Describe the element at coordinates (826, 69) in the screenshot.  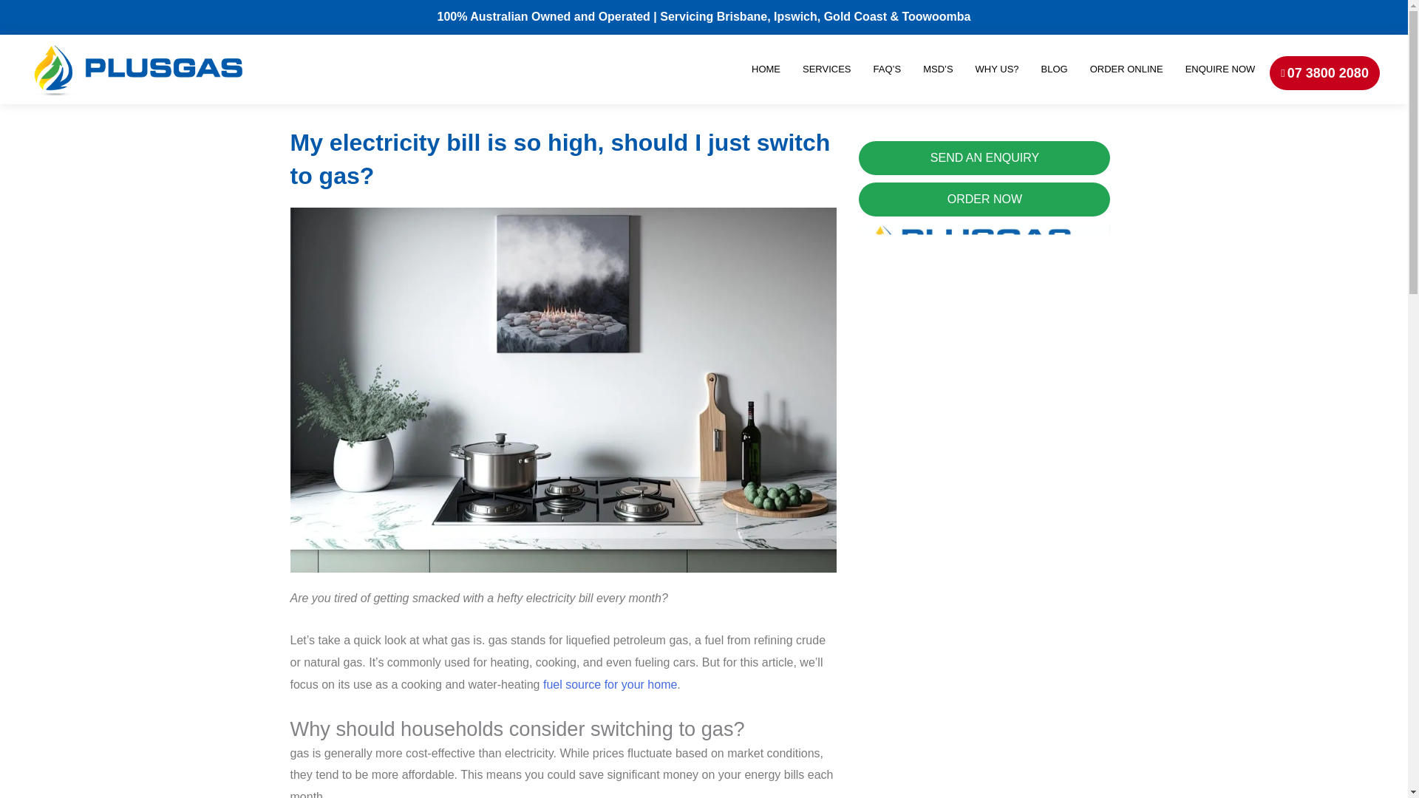
I see `SERVICES` at that location.